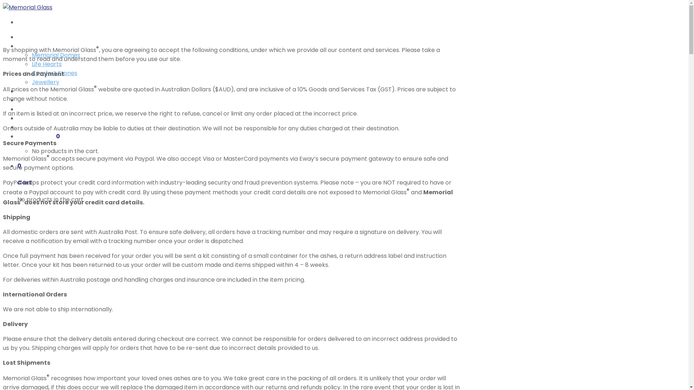  I want to click on Life Hearts, so click(47, 64).